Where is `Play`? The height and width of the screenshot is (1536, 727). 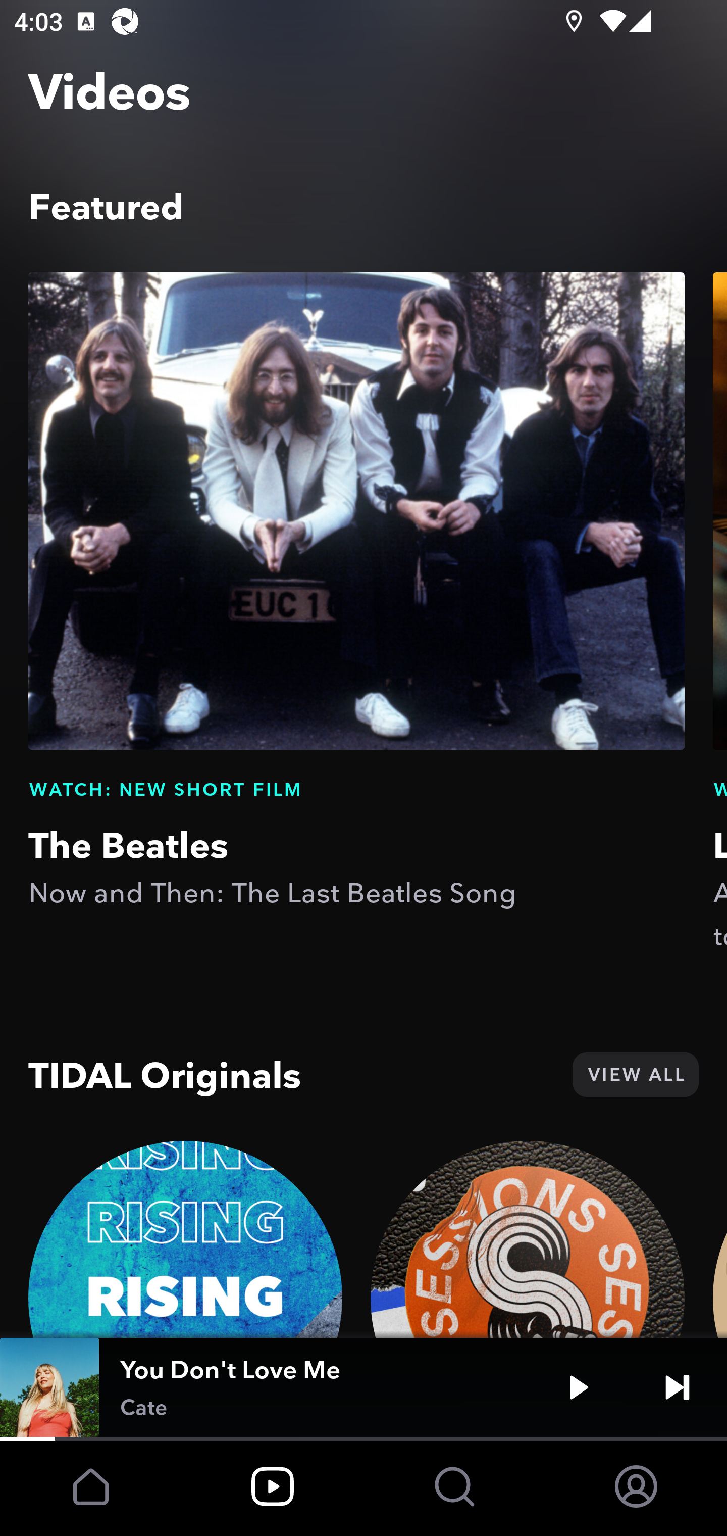 Play is located at coordinates (579, 1387).